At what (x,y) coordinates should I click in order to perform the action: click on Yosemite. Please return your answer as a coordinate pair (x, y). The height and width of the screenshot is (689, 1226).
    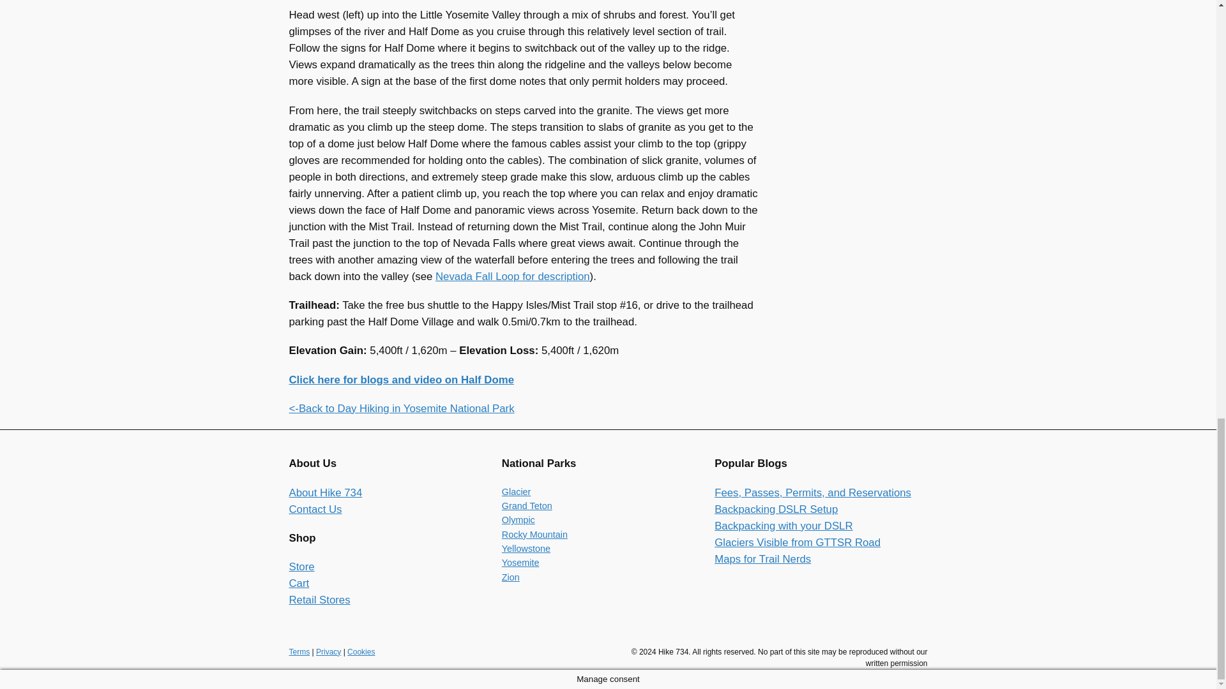
    Looking at the image, I should click on (520, 562).